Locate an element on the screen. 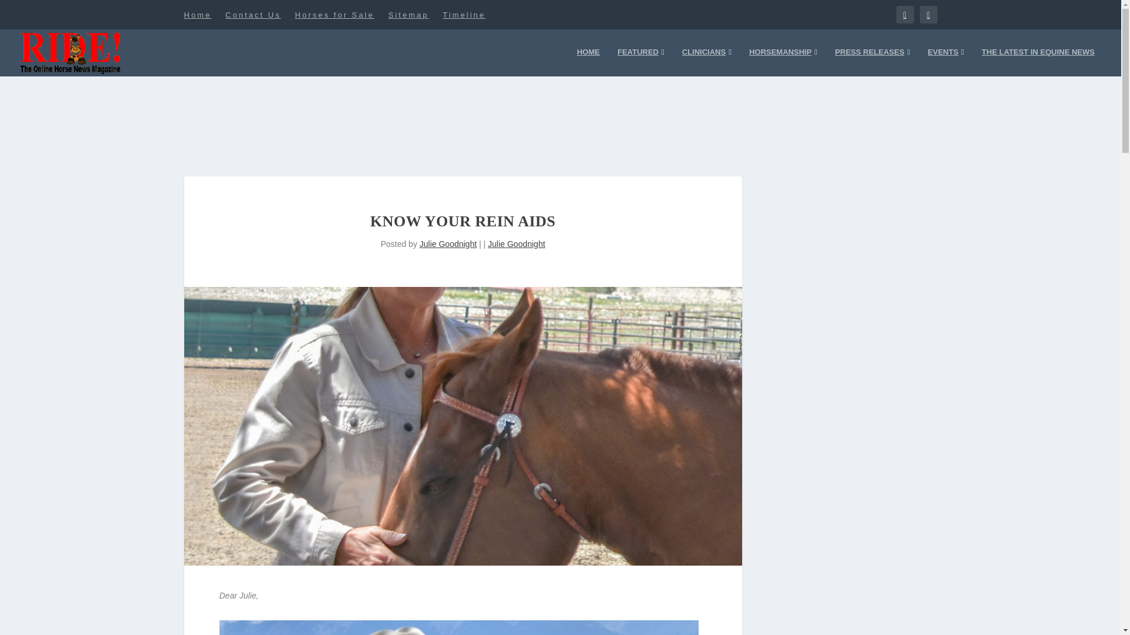 The image size is (1130, 635). Home is located at coordinates (197, 14).